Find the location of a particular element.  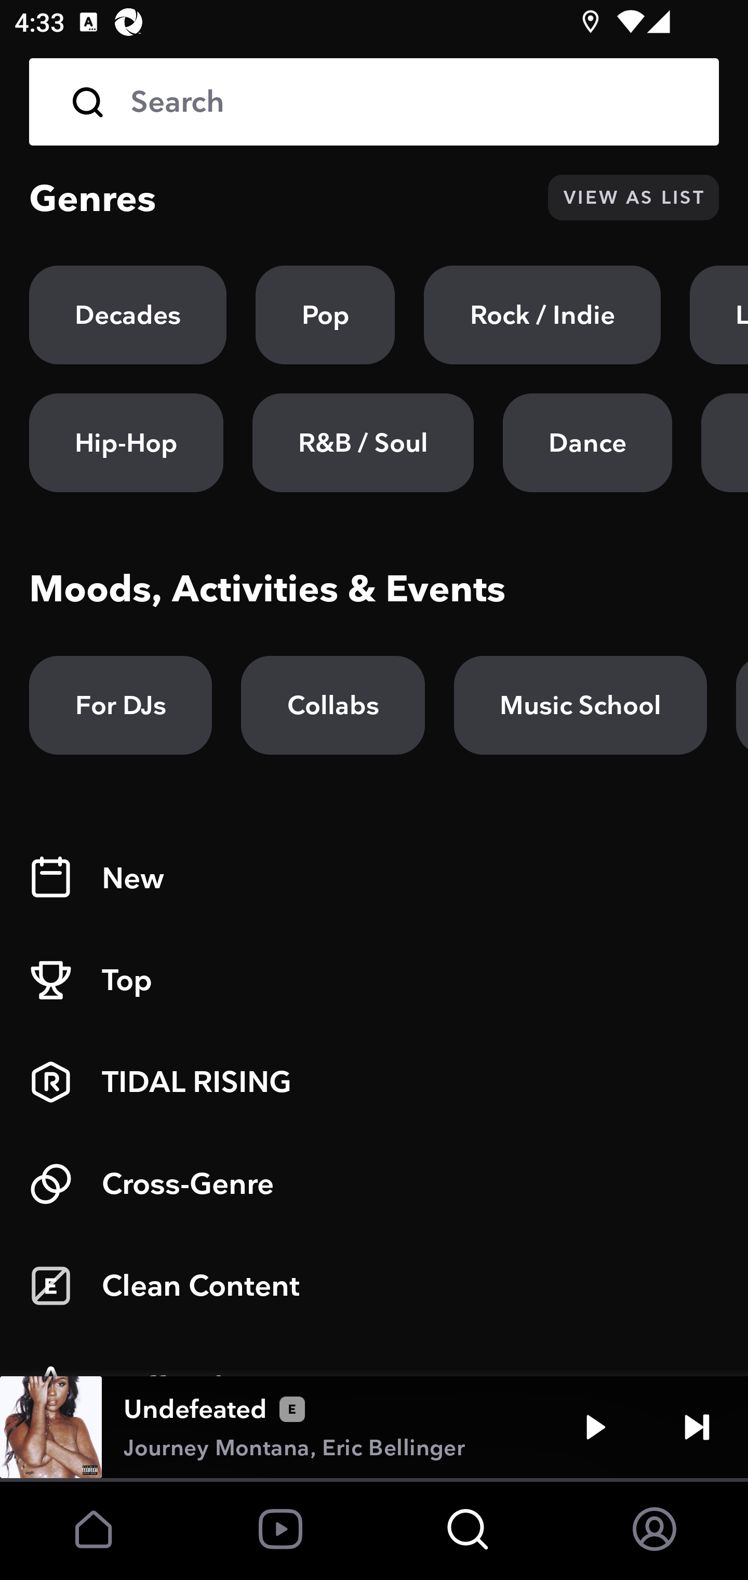

Decades is located at coordinates (128, 315).